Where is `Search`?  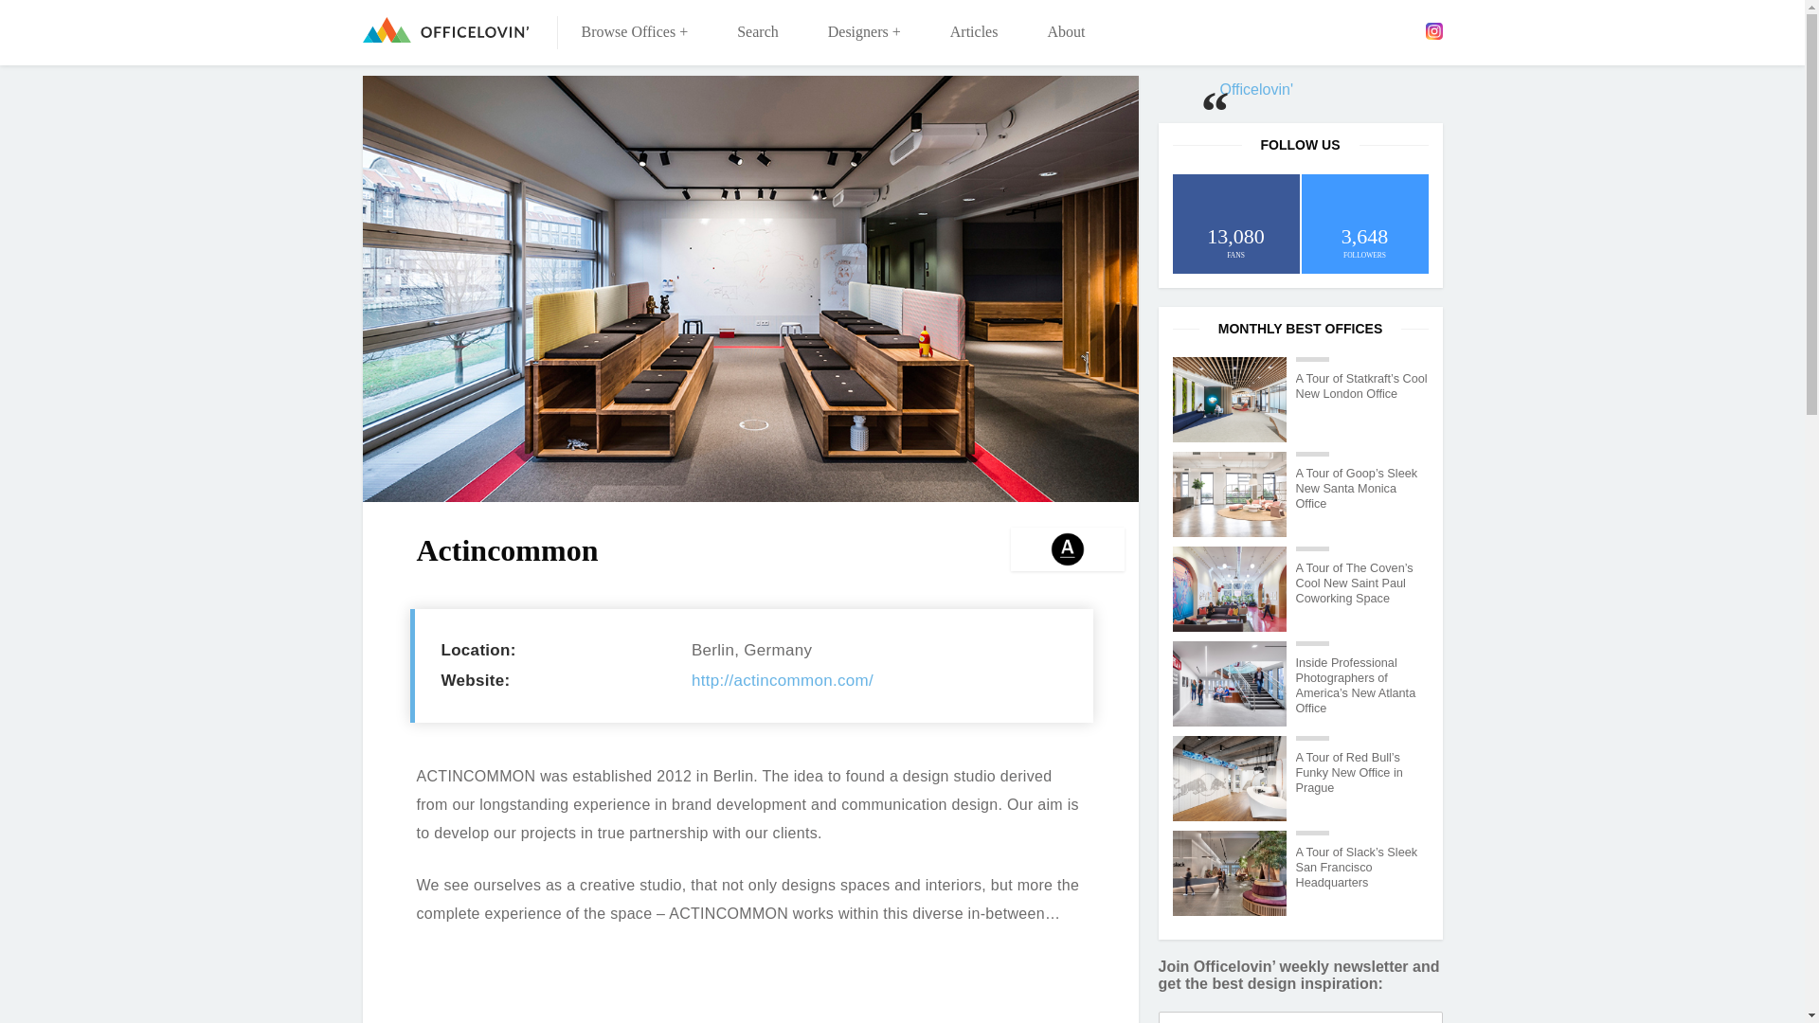 Search is located at coordinates (758, 32).